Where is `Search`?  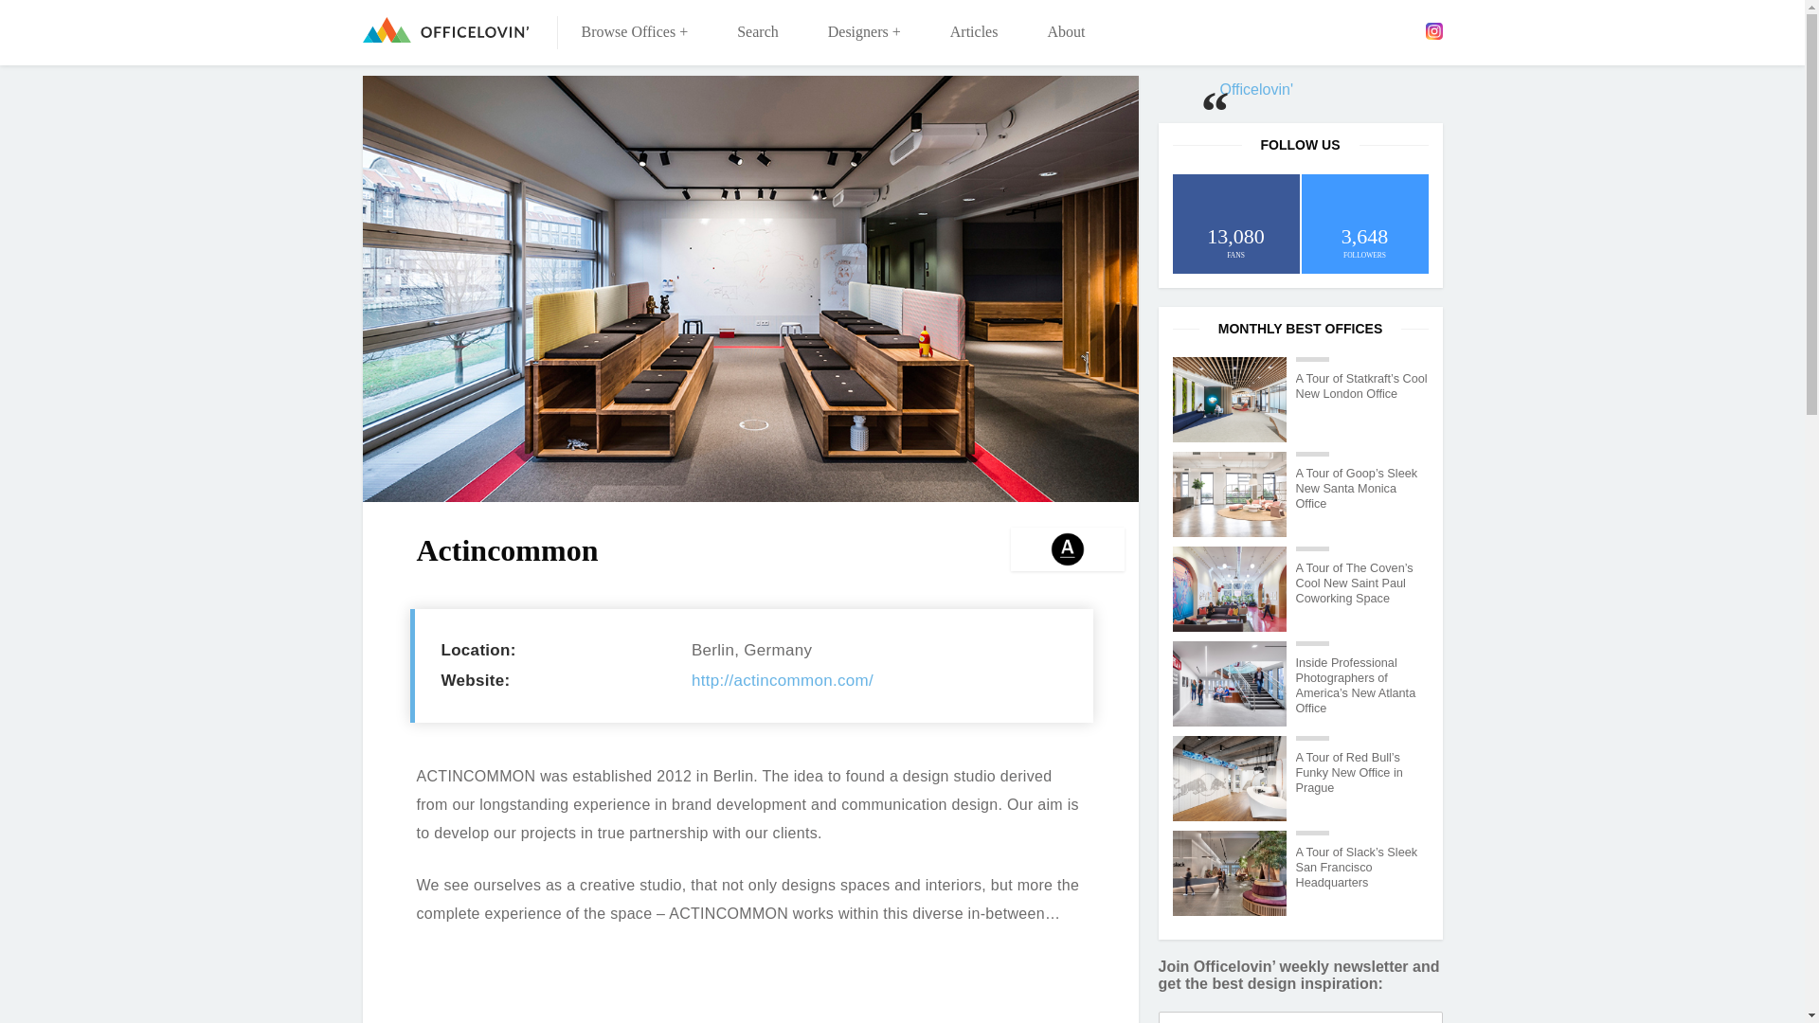 Search is located at coordinates (758, 32).